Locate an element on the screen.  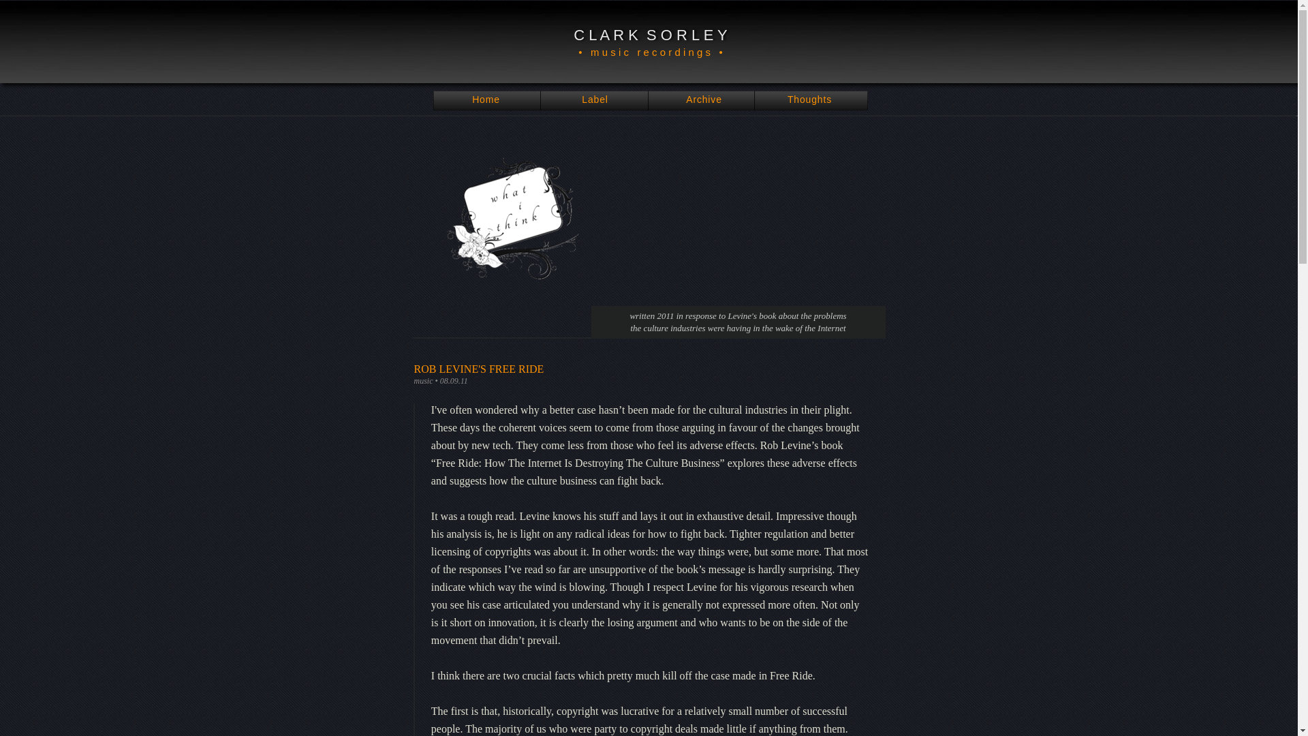
Home is located at coordinates (486, 99).